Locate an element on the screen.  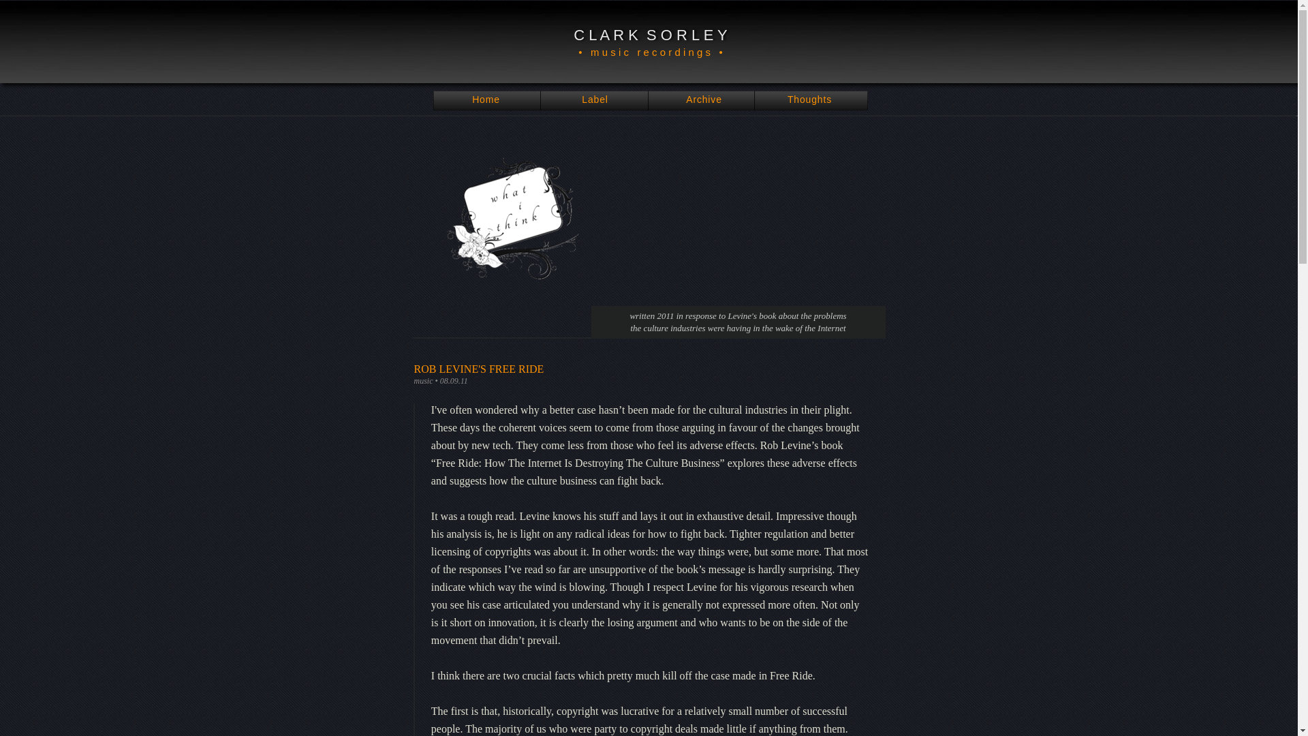
Home is located at coordinates (486, 99).